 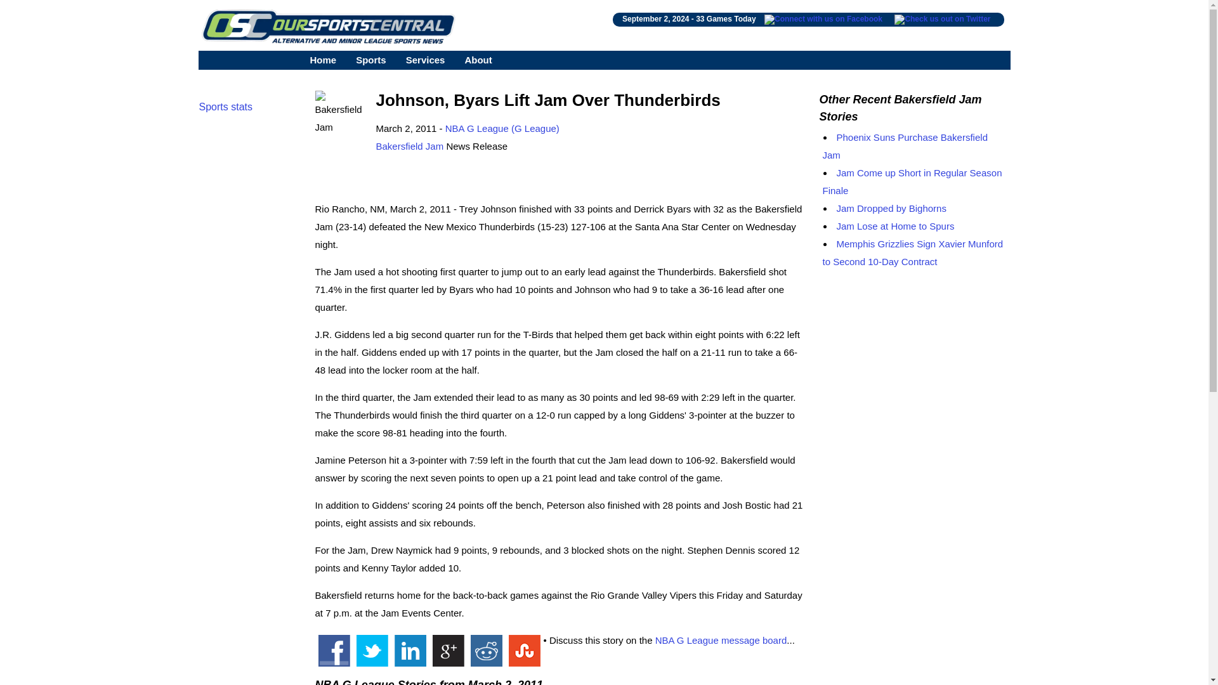 What do you see at coordinates (226, 107) in the screenshot?
I see `Sports stats` at bounding box center [226, 107].